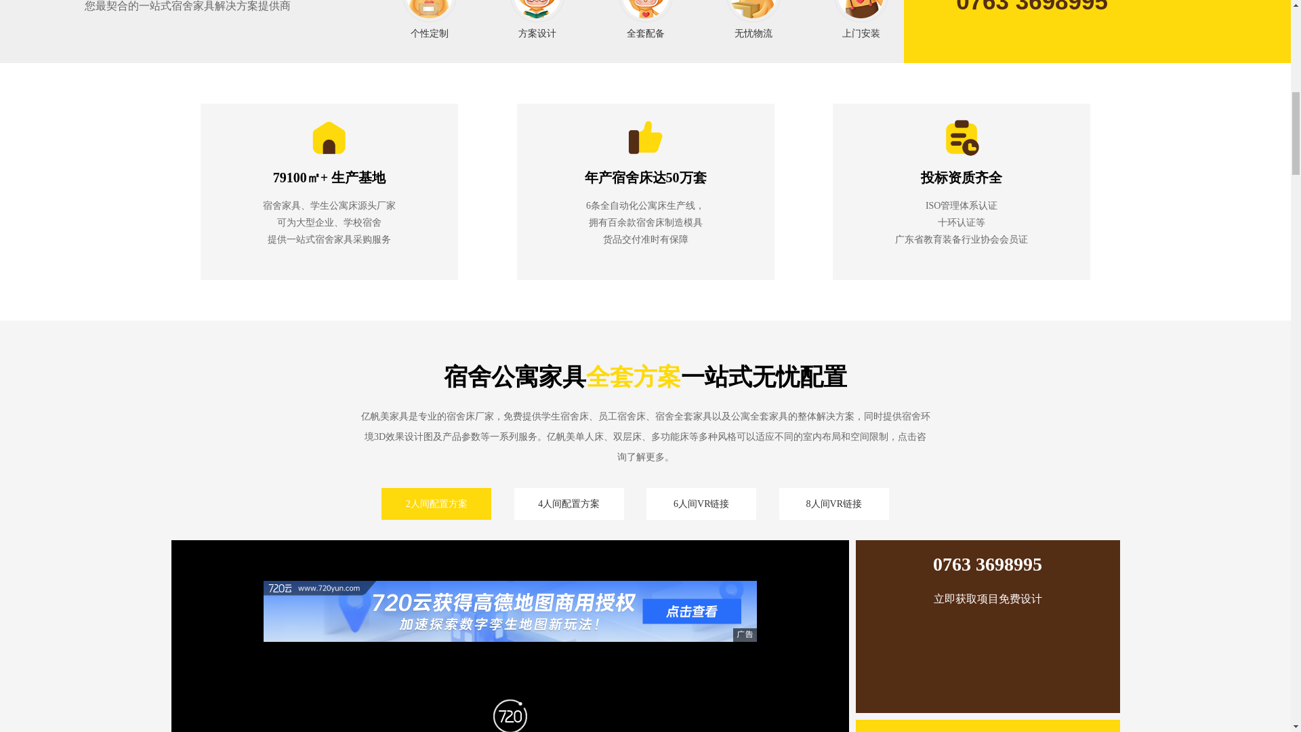 This screenshot has width=1301, height=732. I want to click on 640bd1c78e3aa.png, so click(861, 11).